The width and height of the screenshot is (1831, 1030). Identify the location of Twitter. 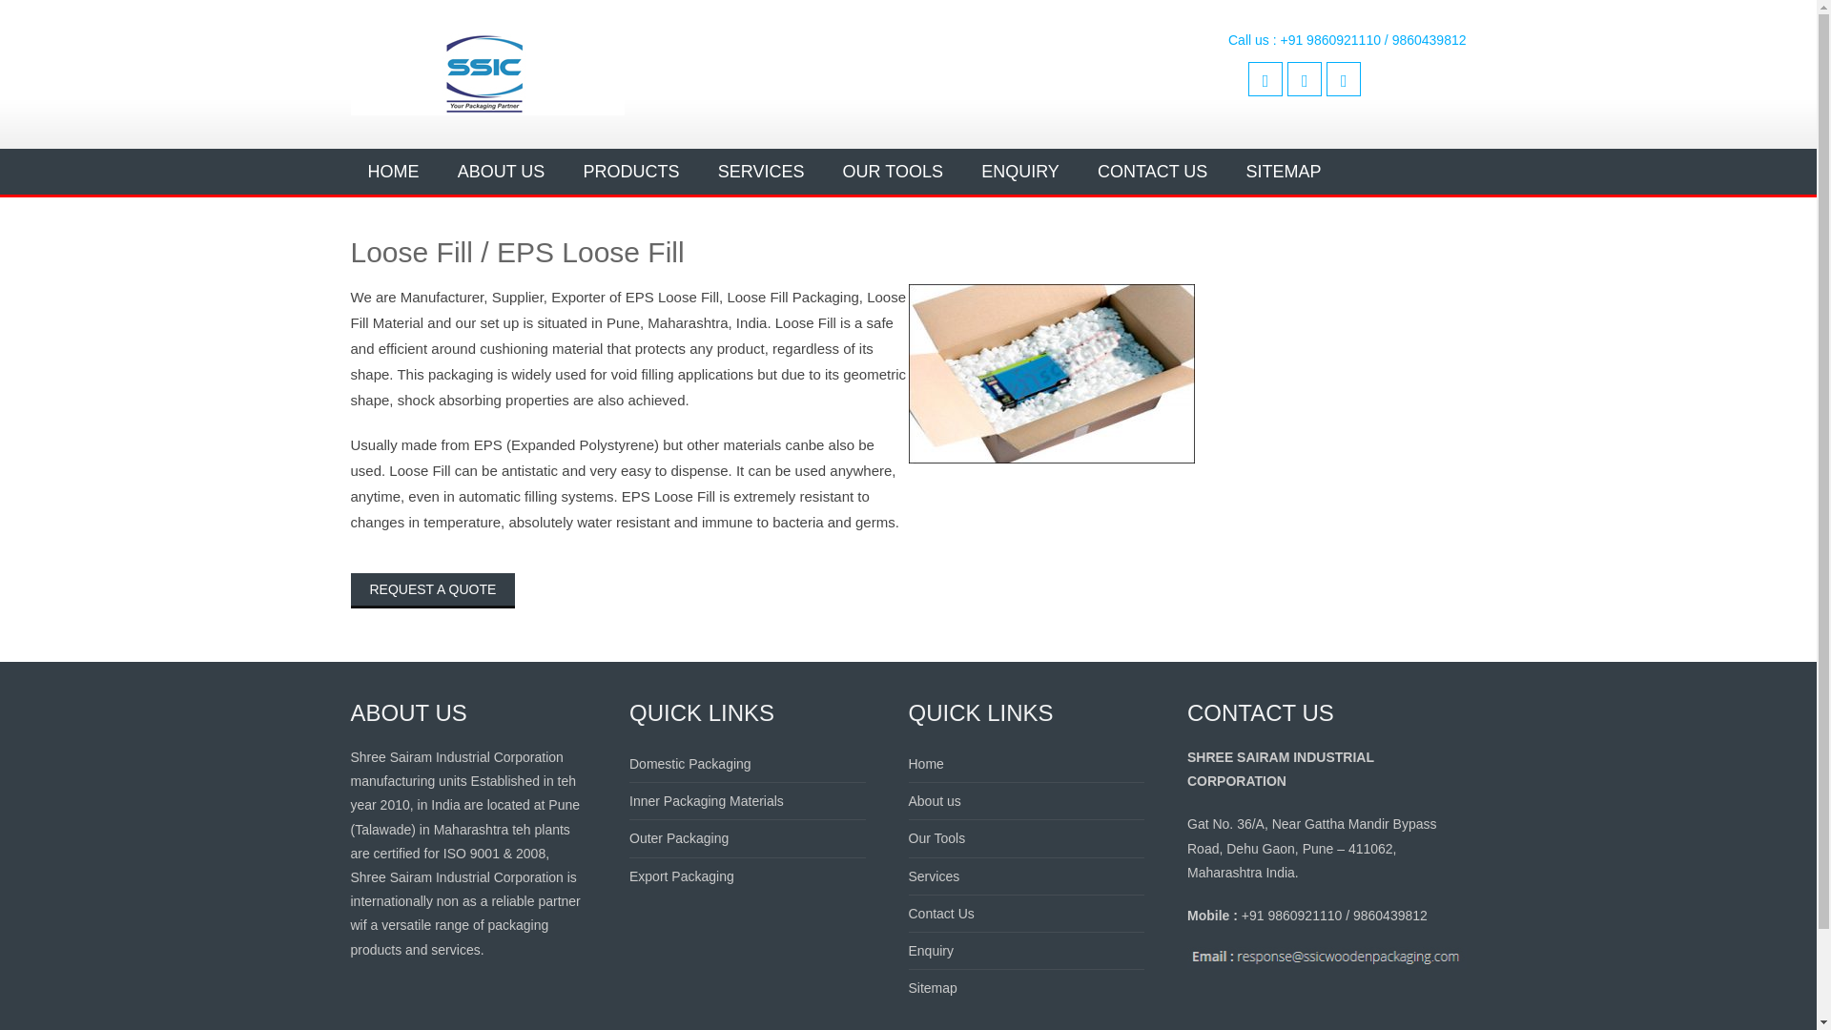
(1305, 78).